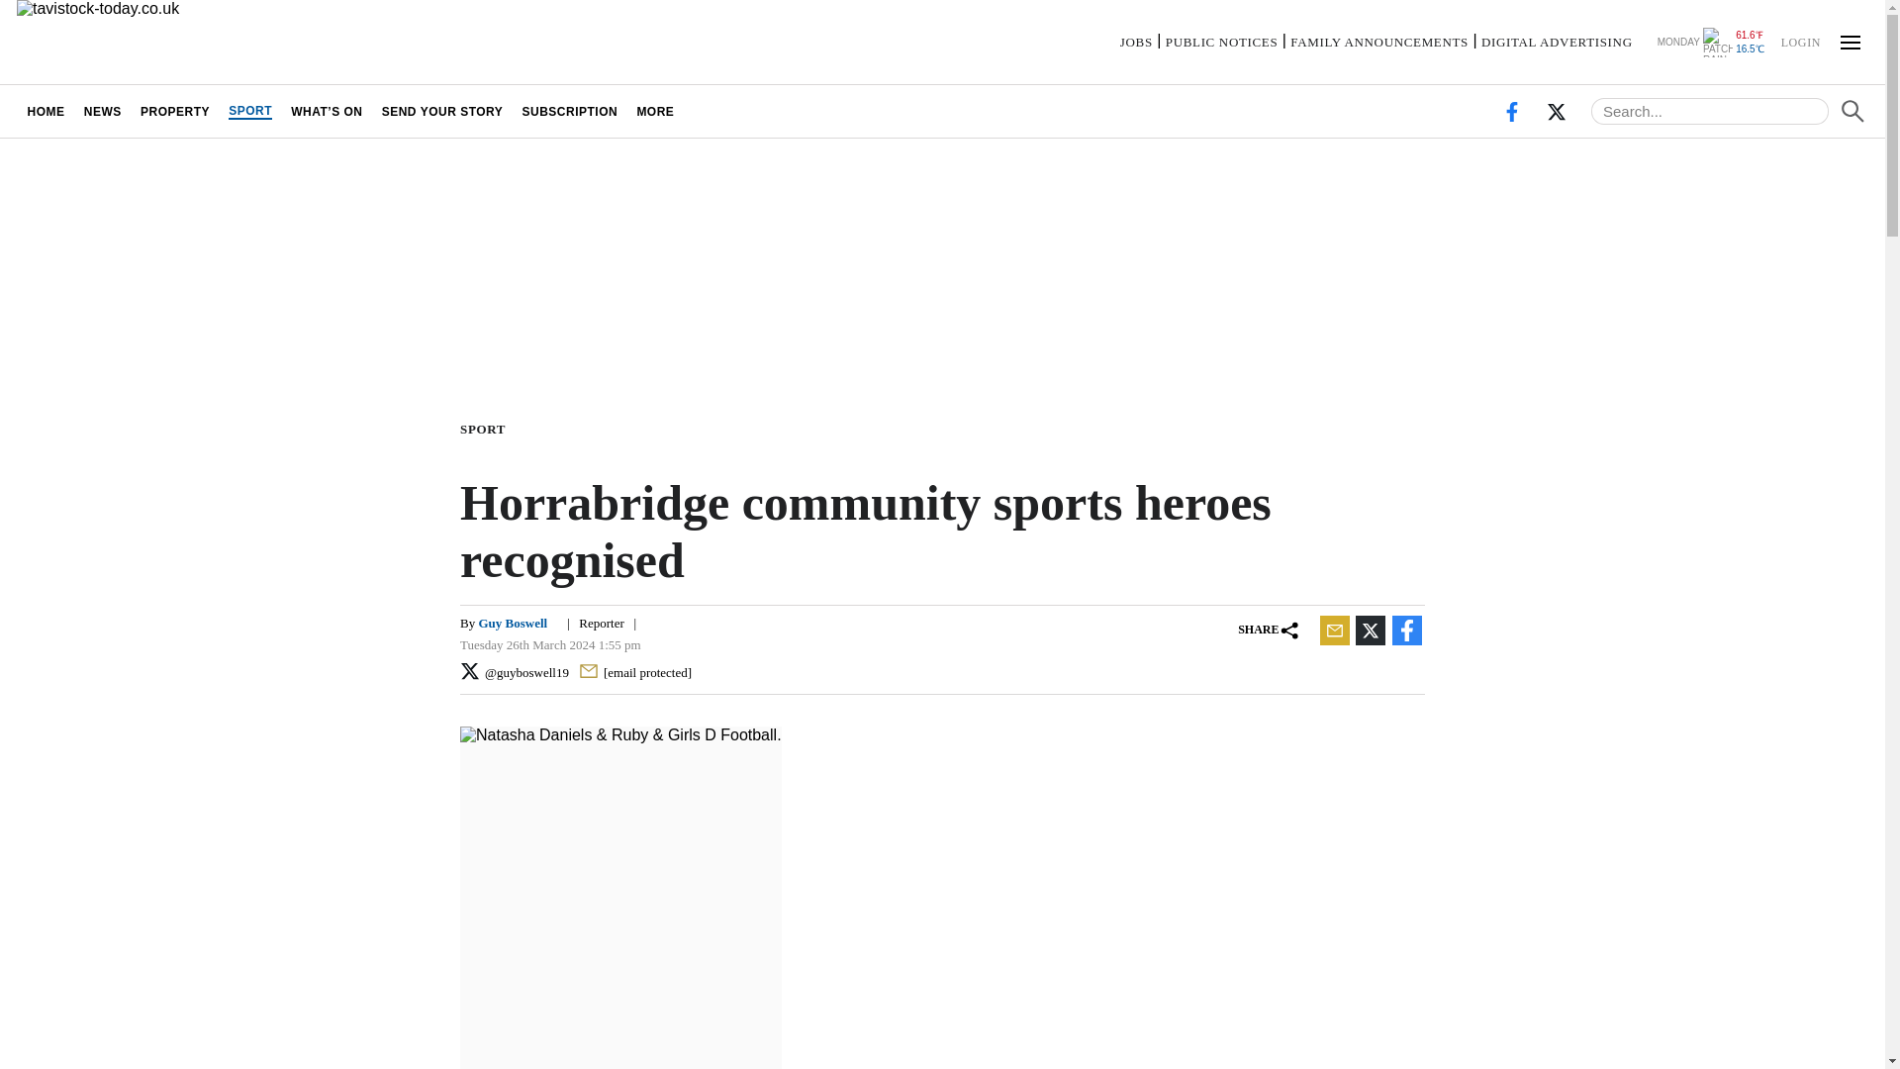 The height and width of the screenshot is (1069, 1900). What do you see at coordinates (513, 624) in the screenshot?
I see `Guy Boswell` at bounding box center [513, 624].